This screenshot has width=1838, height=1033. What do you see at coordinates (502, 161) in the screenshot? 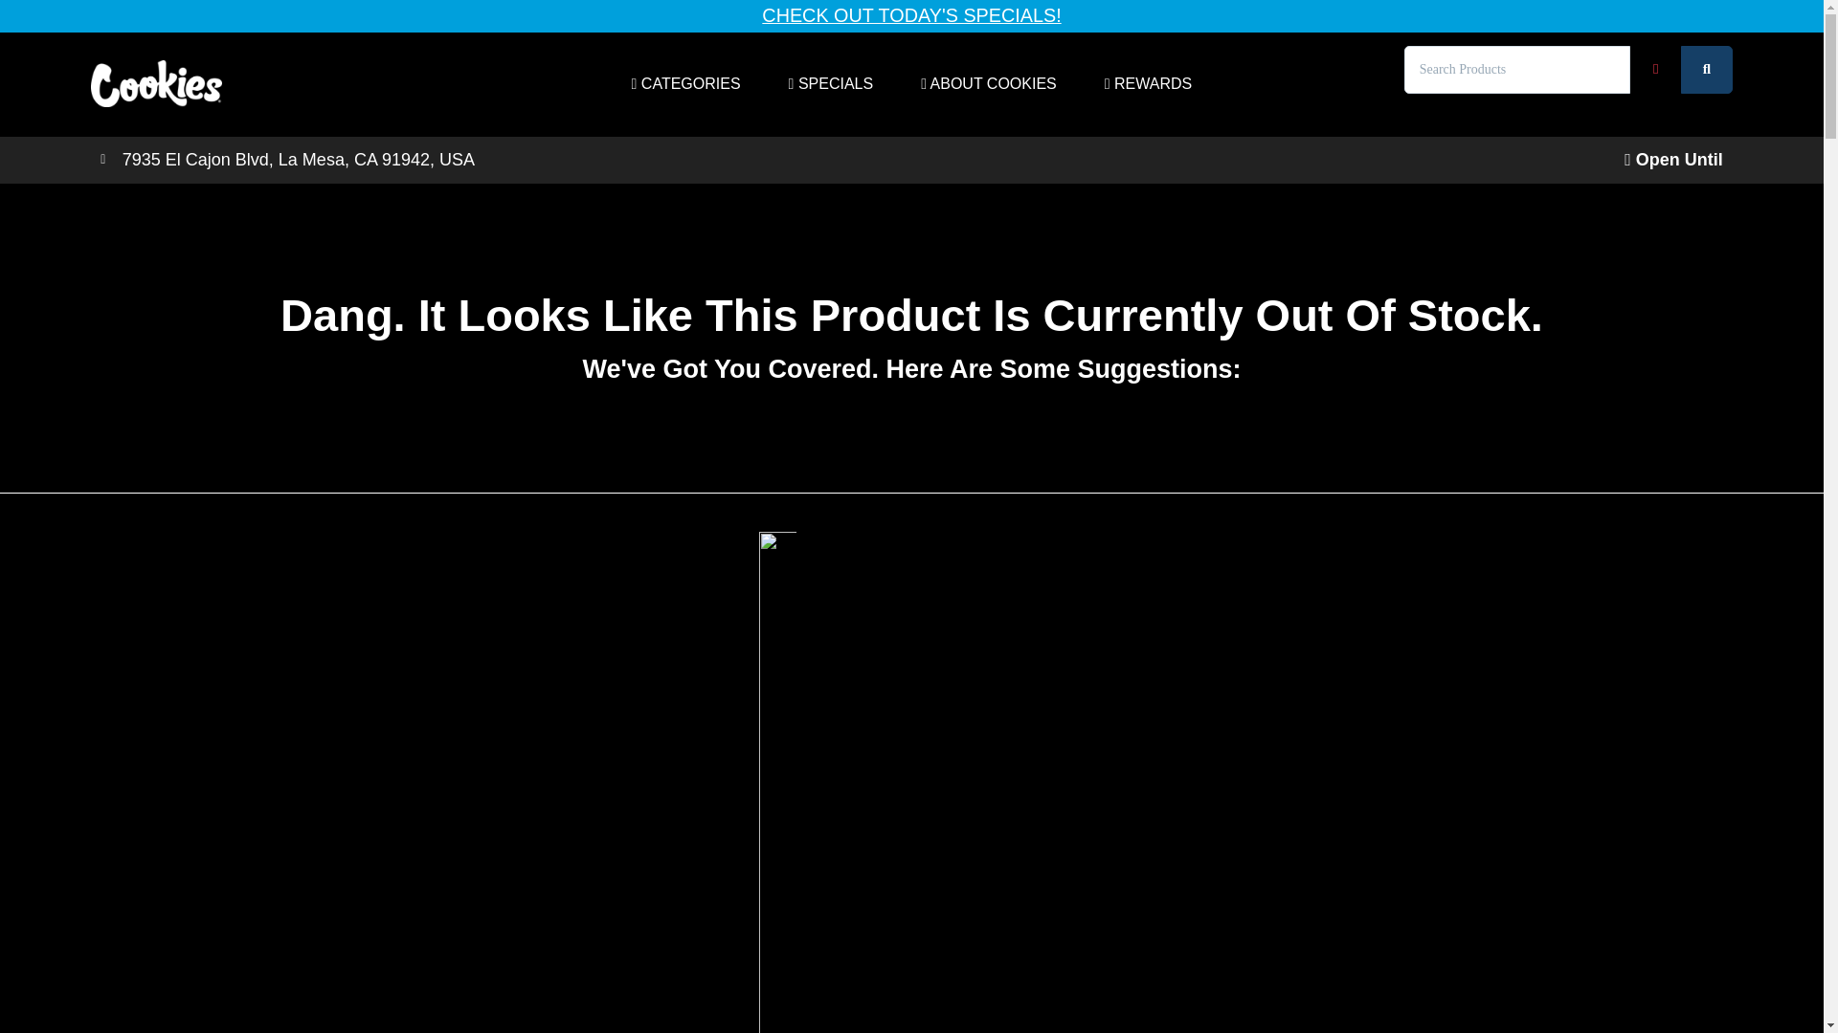
I see `7935 El Cajon Blvd, La Mesa, CA 91942, USA` at bounding box center [502, 161].